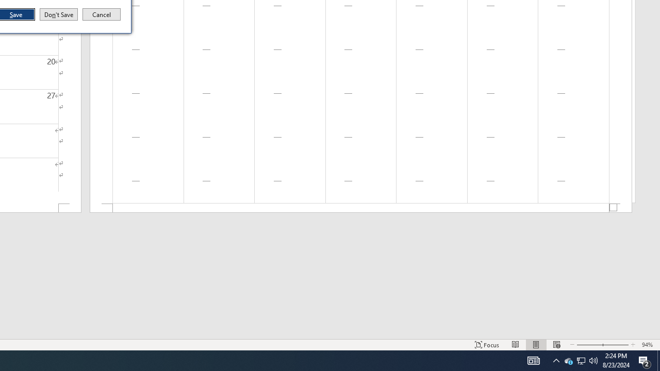 The image size is (660, 371). Describe the element at coordinates (102, 14) in the screenshot. I see `Cancel` at that location.